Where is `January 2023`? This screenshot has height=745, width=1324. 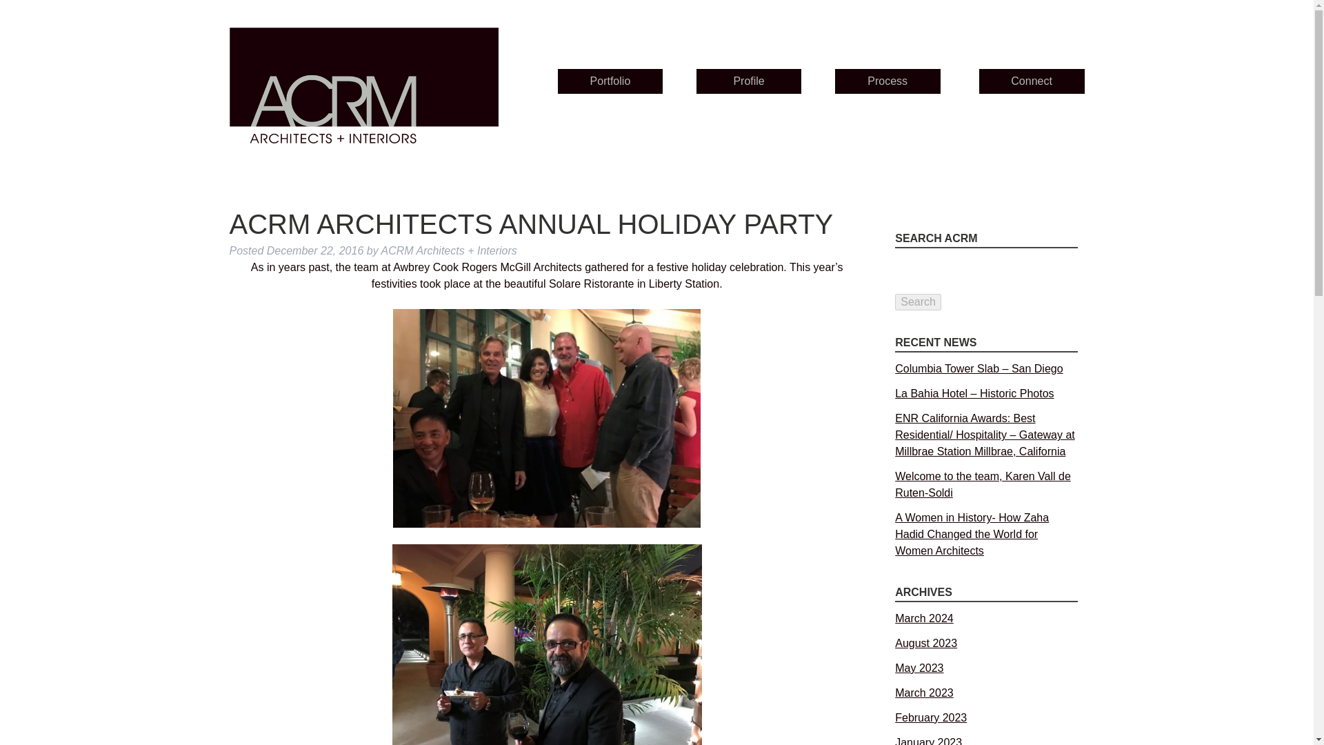 January 2023 is located at coordinates (928, 741).